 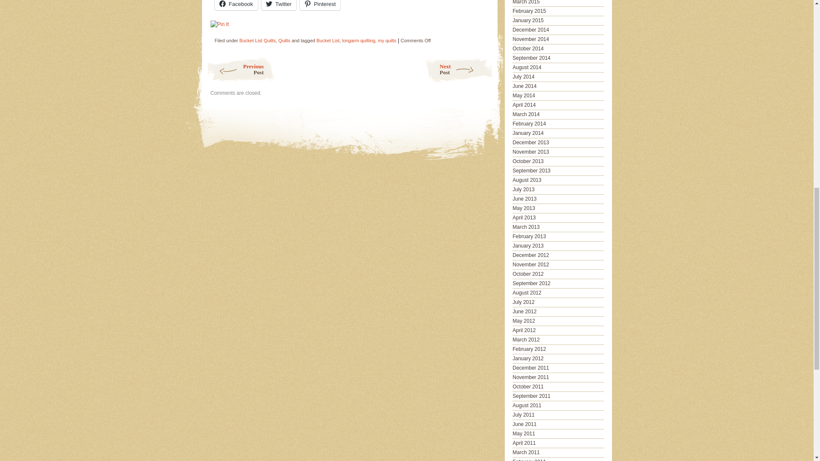 I want to click on Pin It, so click(x=219, y=24).